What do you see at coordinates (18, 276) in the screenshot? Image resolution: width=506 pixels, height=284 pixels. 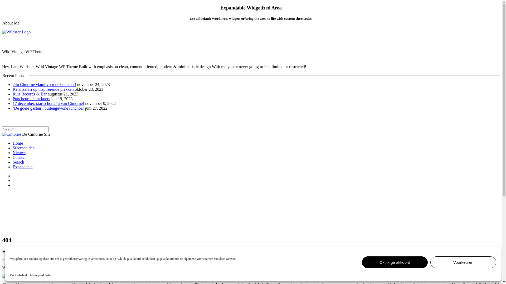 I see `Cookiebeleid` at bounding box center [18, 276].